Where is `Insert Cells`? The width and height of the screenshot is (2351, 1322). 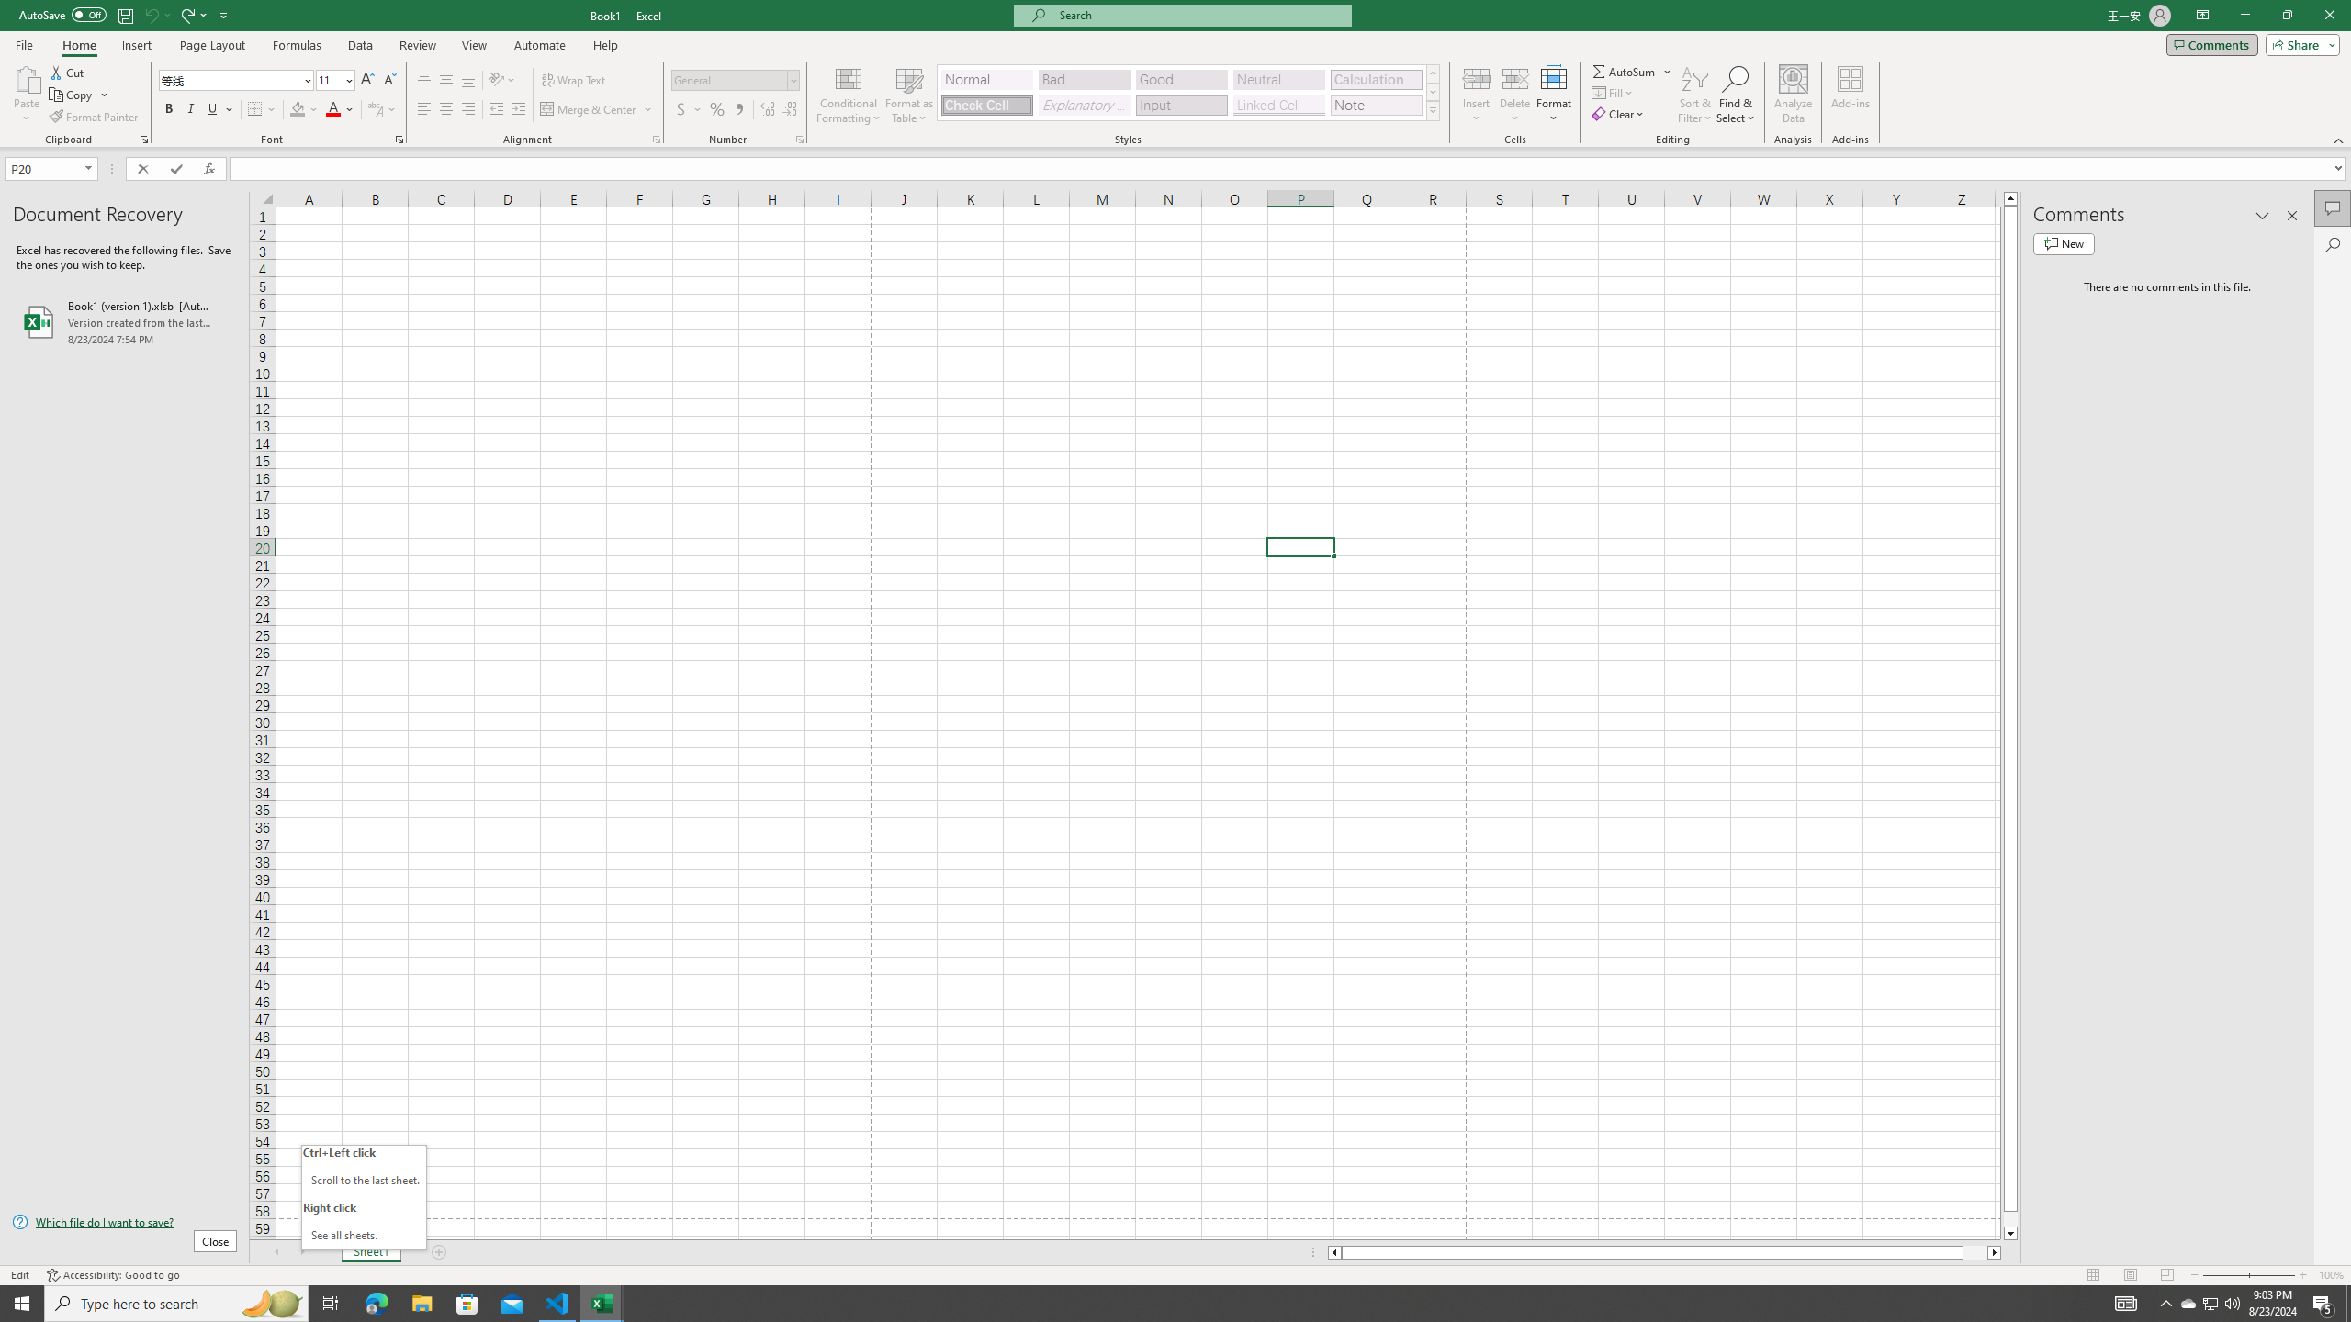 Insert Cells is located at coordinates (1477, 78).